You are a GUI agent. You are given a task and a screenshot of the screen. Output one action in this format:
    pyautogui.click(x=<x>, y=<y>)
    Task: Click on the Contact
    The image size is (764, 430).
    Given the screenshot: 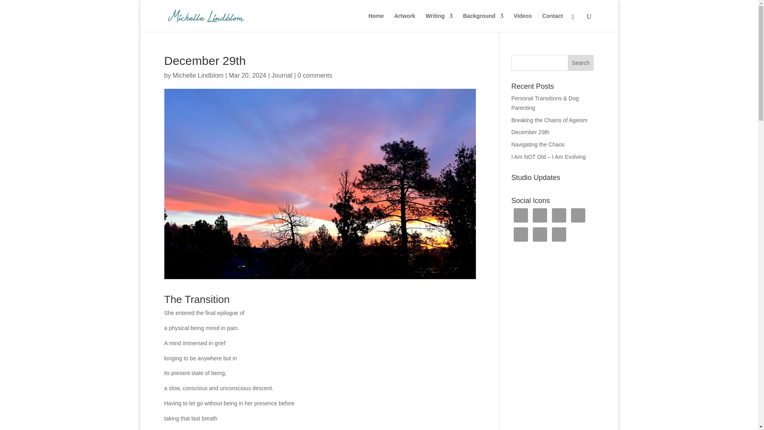 What is the action you would take?
    pyautogui.click(x=553, y=22)
    